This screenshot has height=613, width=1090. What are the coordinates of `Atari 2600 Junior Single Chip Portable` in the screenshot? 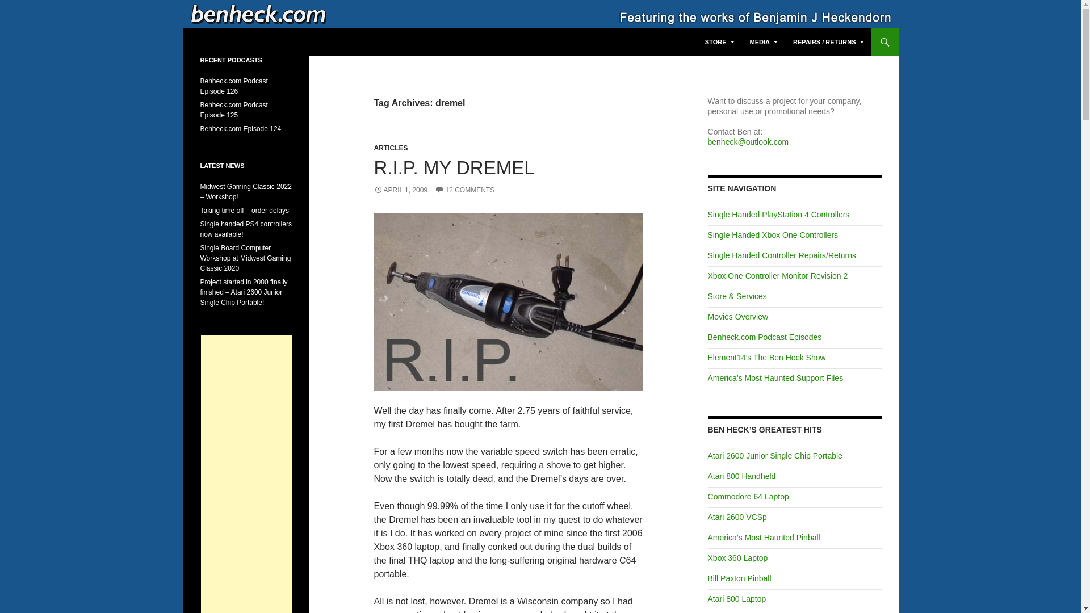 It's located at (775, 455).